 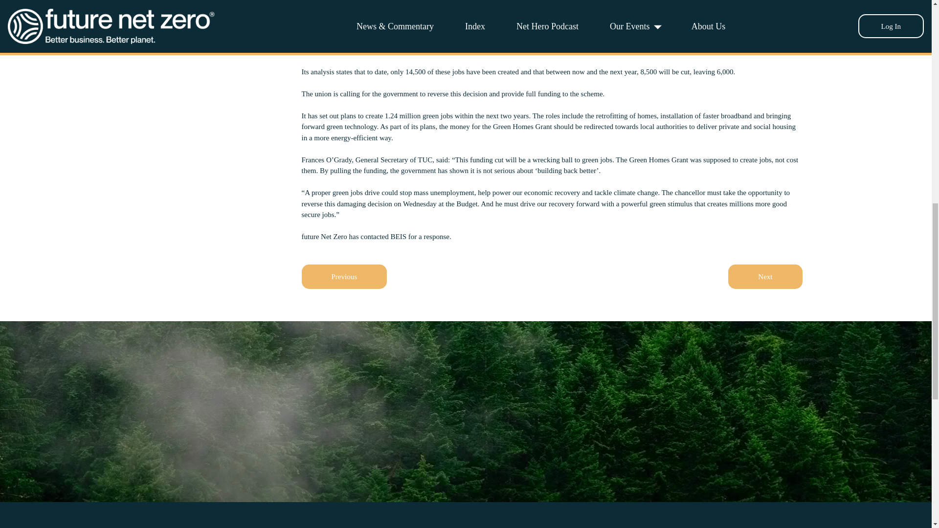 What do you see at coordinates (626, 115) in the screenshot?
I see `retrofitting of homes` at bounding box center [626, 115].